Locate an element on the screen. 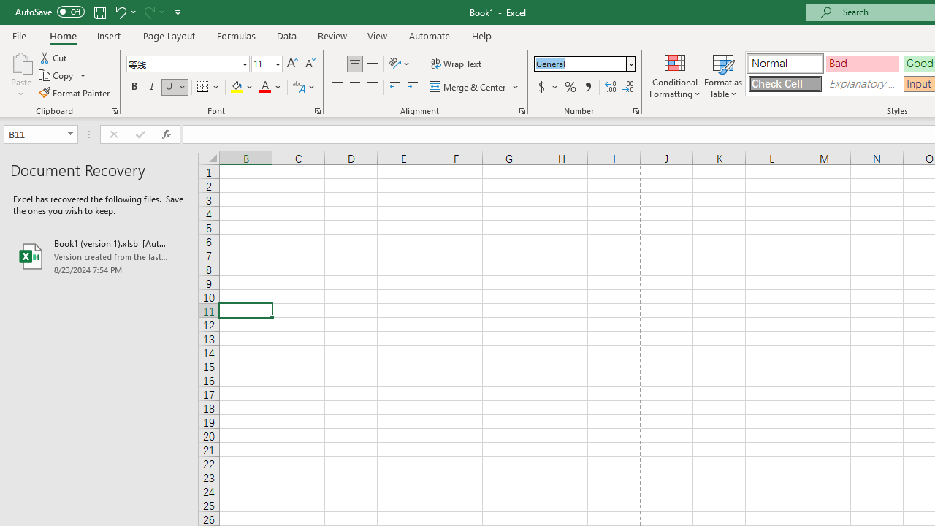 Image resolution: width=935 pixels, height=526 pixels. Number Format is located at coordinates (584, 64).